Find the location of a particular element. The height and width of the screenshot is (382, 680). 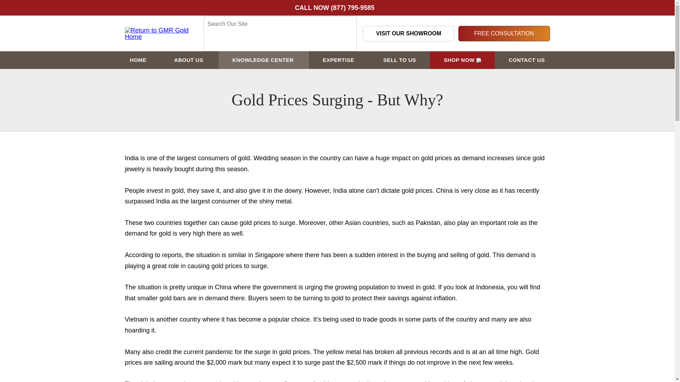

VISIT OUR SHOWROOM is located at coordinates (408, 33).